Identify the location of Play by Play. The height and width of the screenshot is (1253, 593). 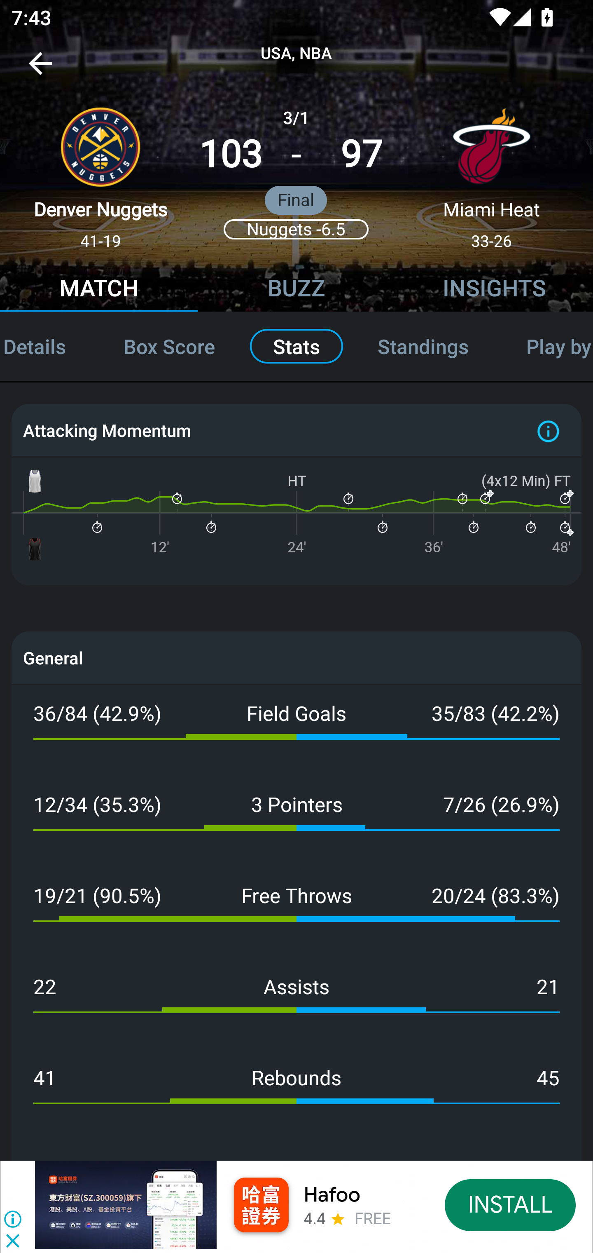
(545, 346).